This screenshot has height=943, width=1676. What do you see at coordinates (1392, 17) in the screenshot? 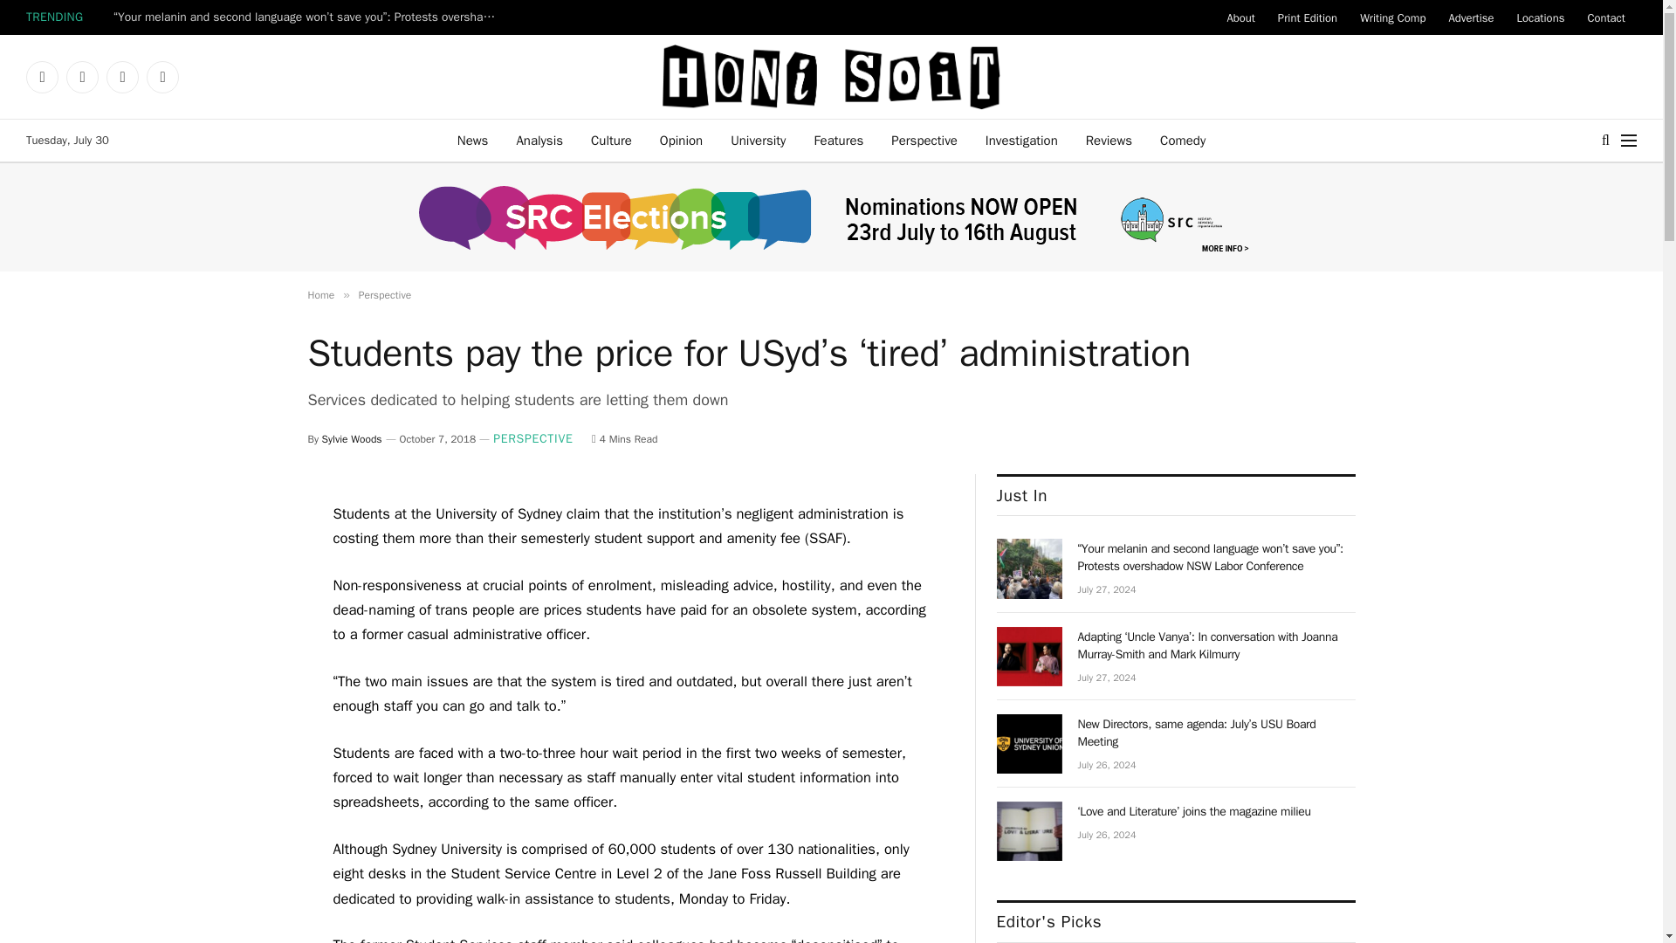
I see `Writing Comp` at bounding box center [1392, 17].